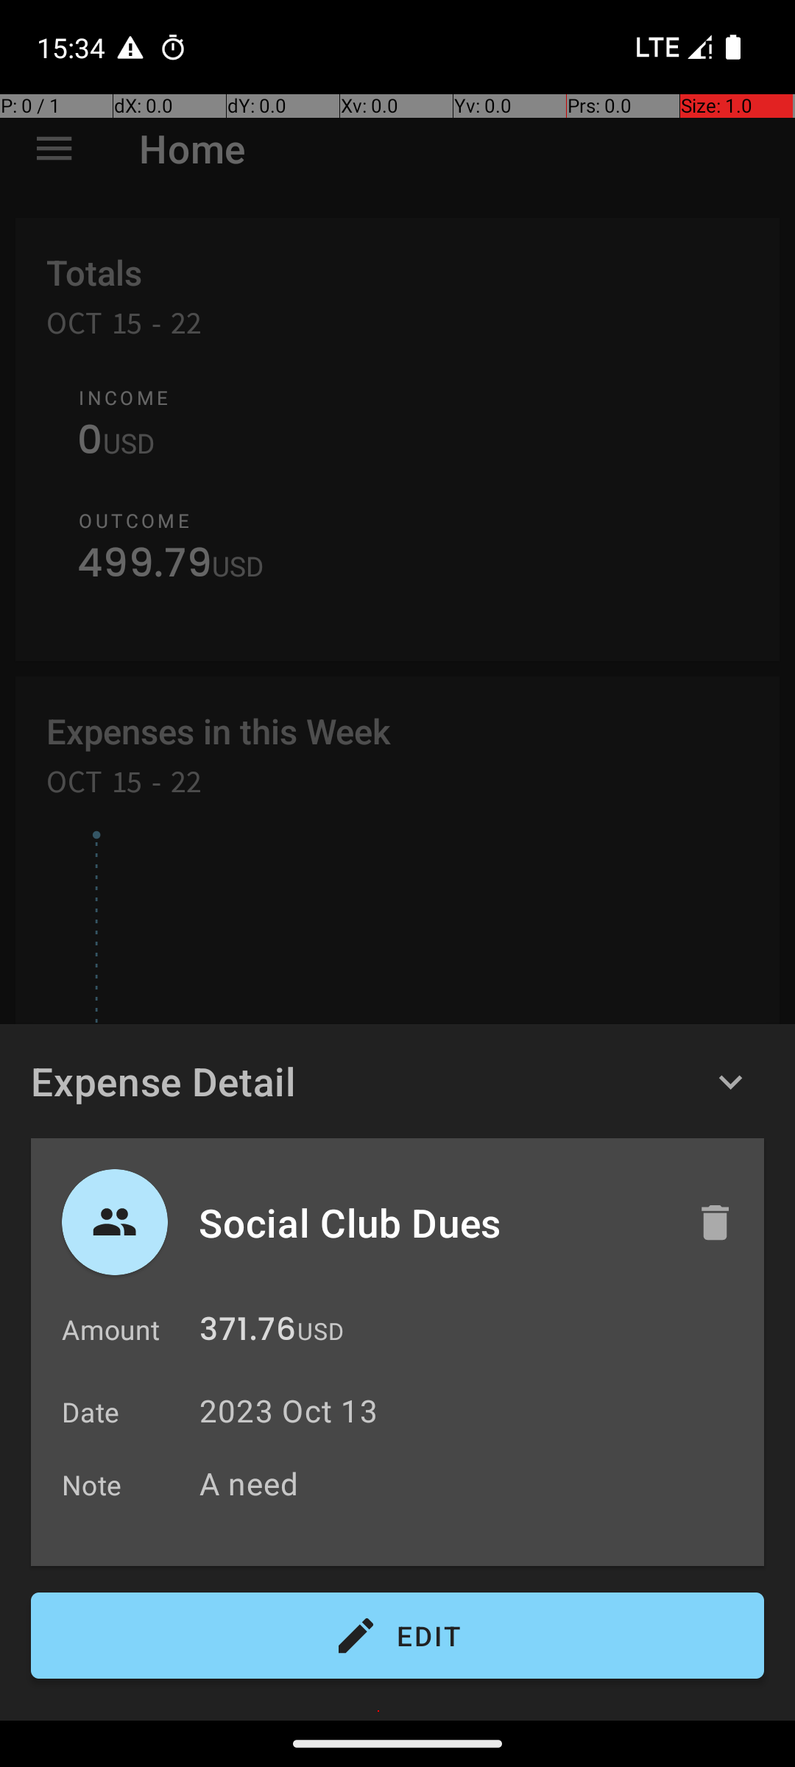 This screenshot has height=1767, width=795. Describe the element at coordinates (474, 1483) in the screenshot. I see `A need` at that location.